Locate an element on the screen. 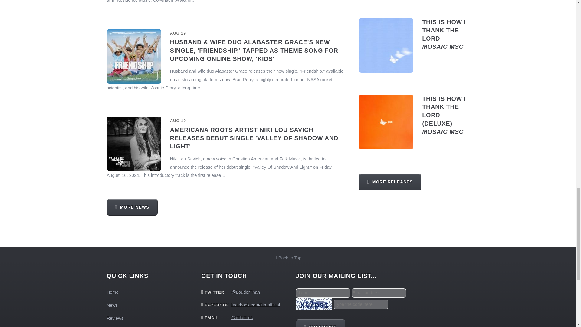  This Is How I Thank The Lord is located at coordinates (115, 318).